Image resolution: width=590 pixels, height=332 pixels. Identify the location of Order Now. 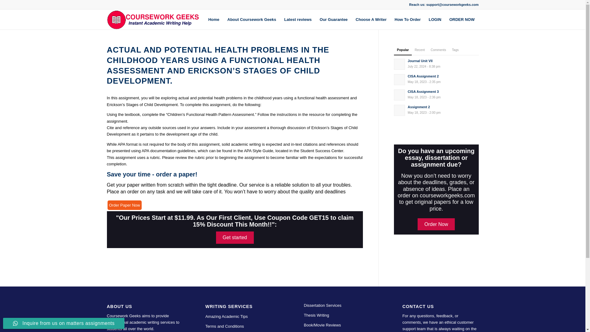
(435, 20).